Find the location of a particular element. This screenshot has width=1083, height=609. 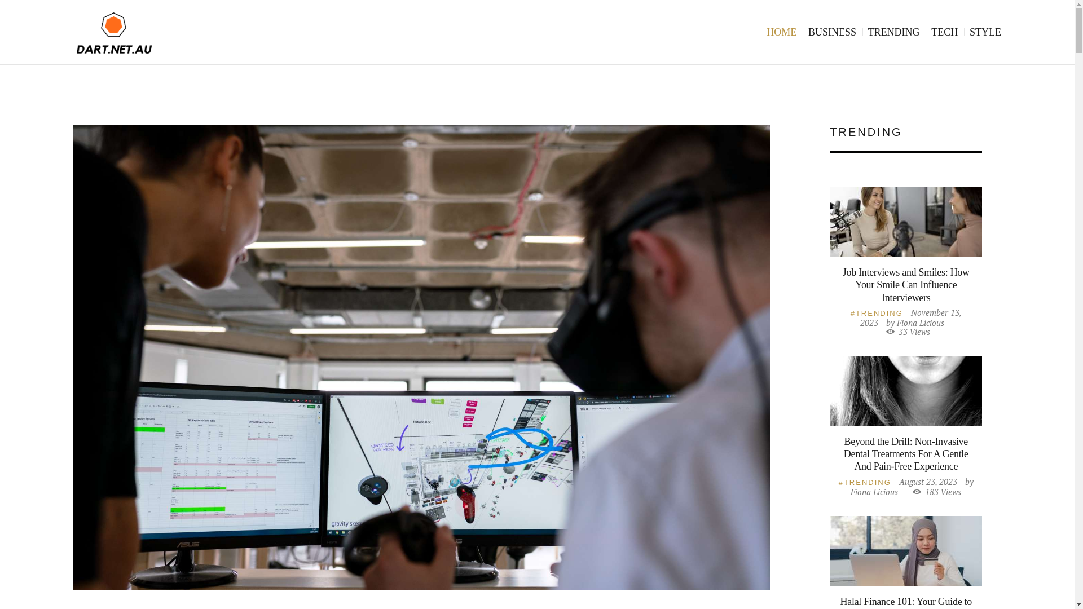

TRENDING is located at coordinates (894, 33).